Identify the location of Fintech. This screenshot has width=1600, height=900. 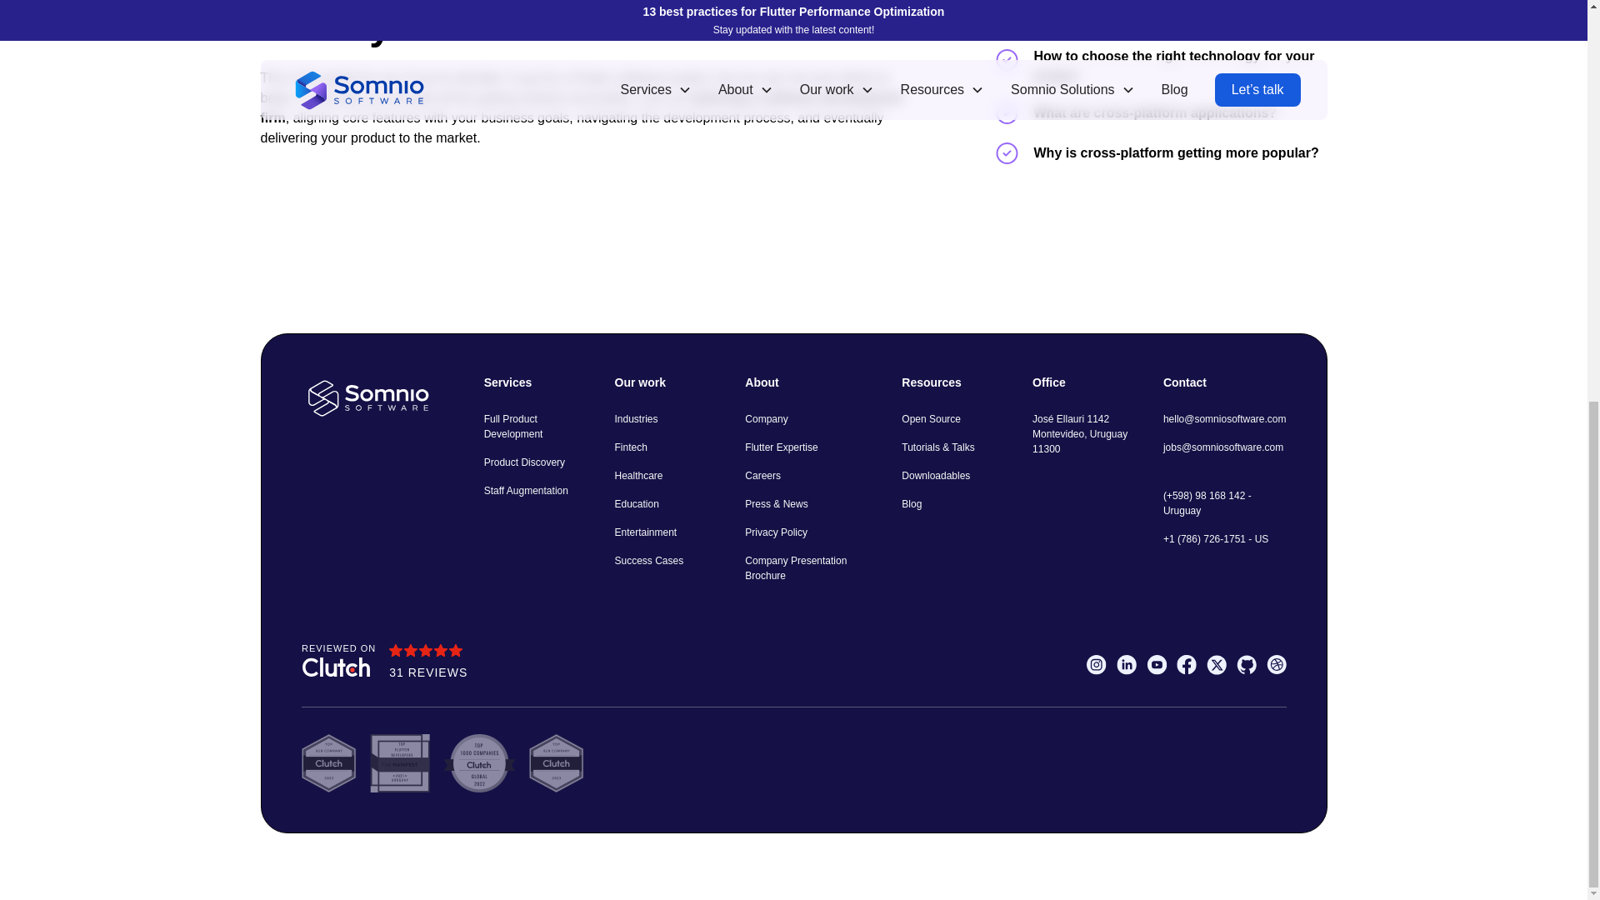
(631, 447).